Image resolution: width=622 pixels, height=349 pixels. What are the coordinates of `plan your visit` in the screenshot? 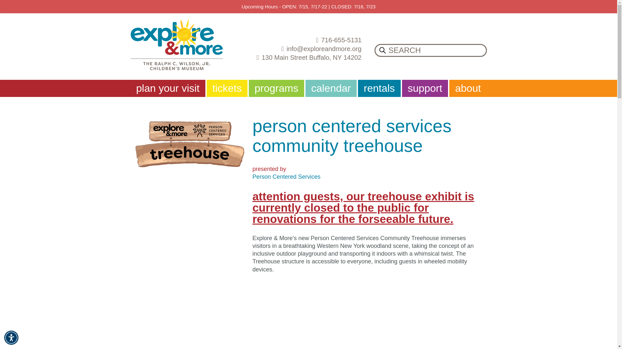 It's located at (168, 89).